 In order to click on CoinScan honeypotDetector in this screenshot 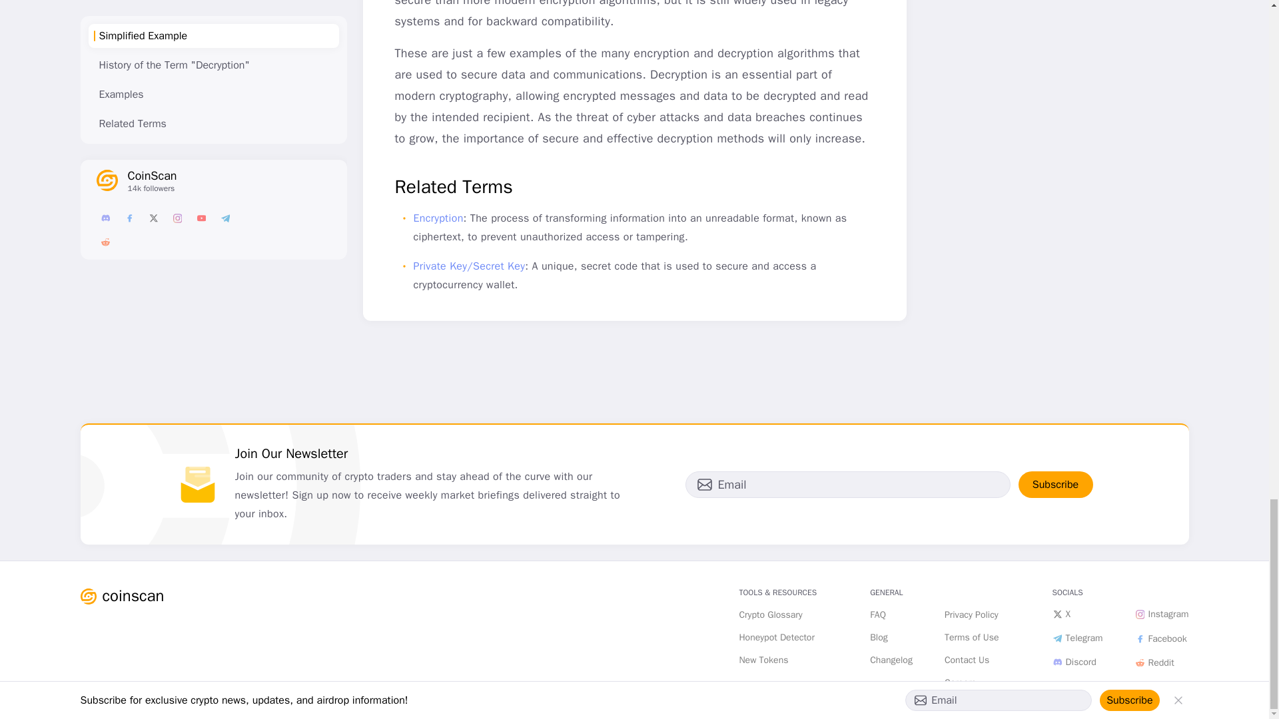, I will do `click(777, 638)`.